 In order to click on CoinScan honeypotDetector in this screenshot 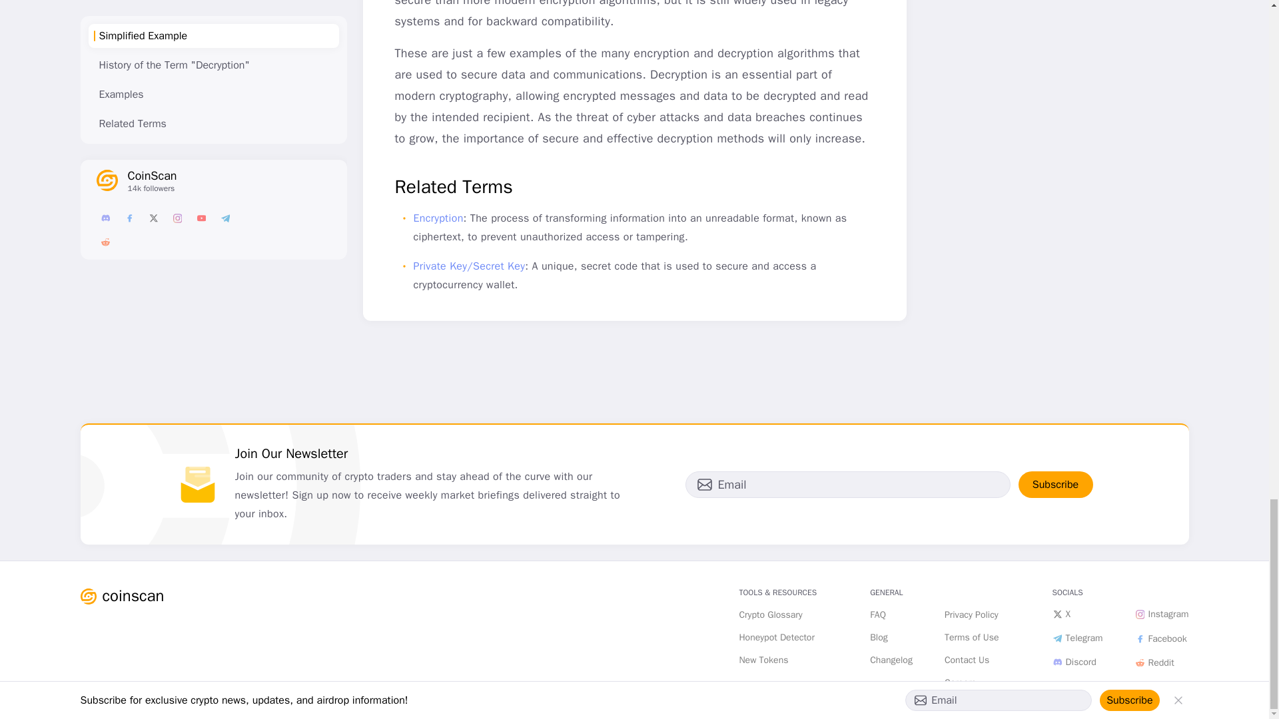, I will do `click(777, 638)`.